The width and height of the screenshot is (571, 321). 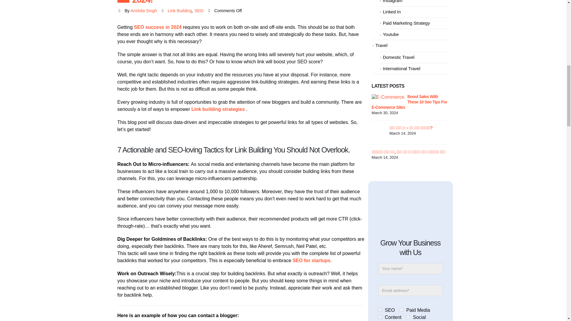 What do you see at coordinates (401, 310) in the screenshot?
I see `Paid Media` at bounding box center [401, 310].